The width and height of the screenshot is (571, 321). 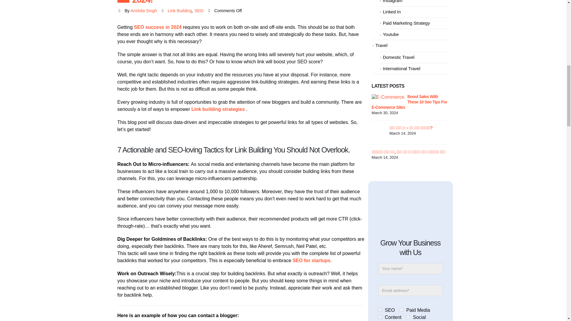 What do you see at coordinates (401, 310) in the screenshot?
I see `Paid Media` at bounding box center [401, 310].